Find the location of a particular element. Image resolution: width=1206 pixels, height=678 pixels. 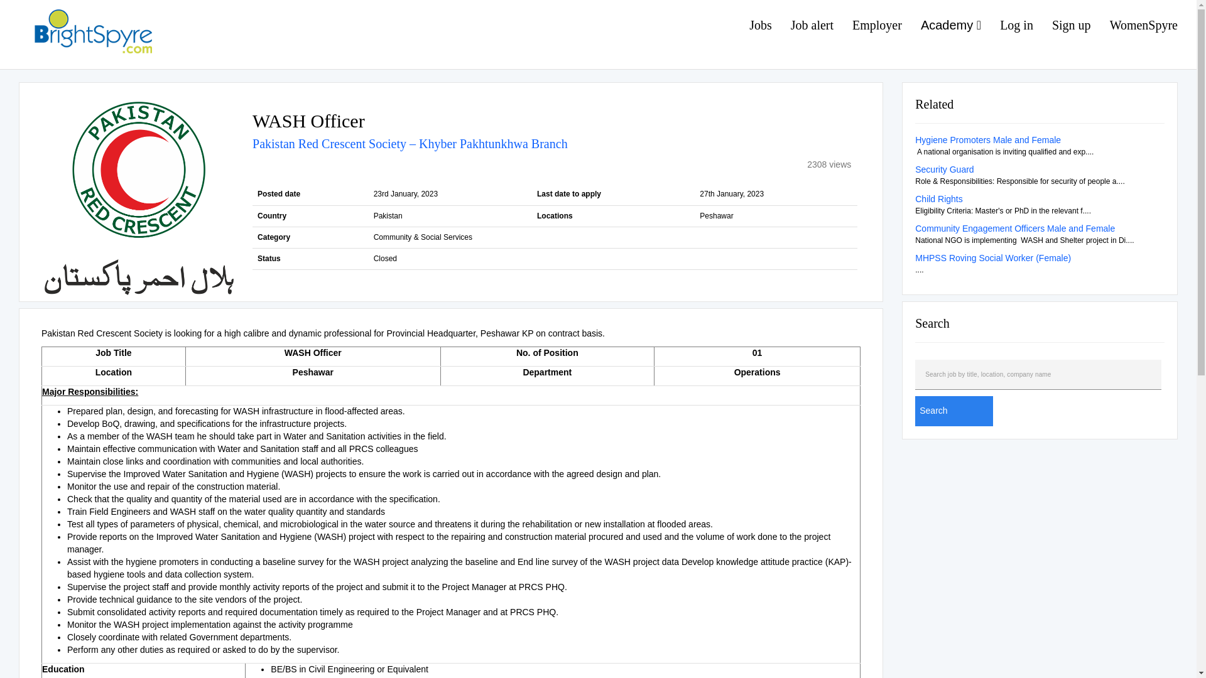

WomenSpyre is located at coordinates (1143, 25).